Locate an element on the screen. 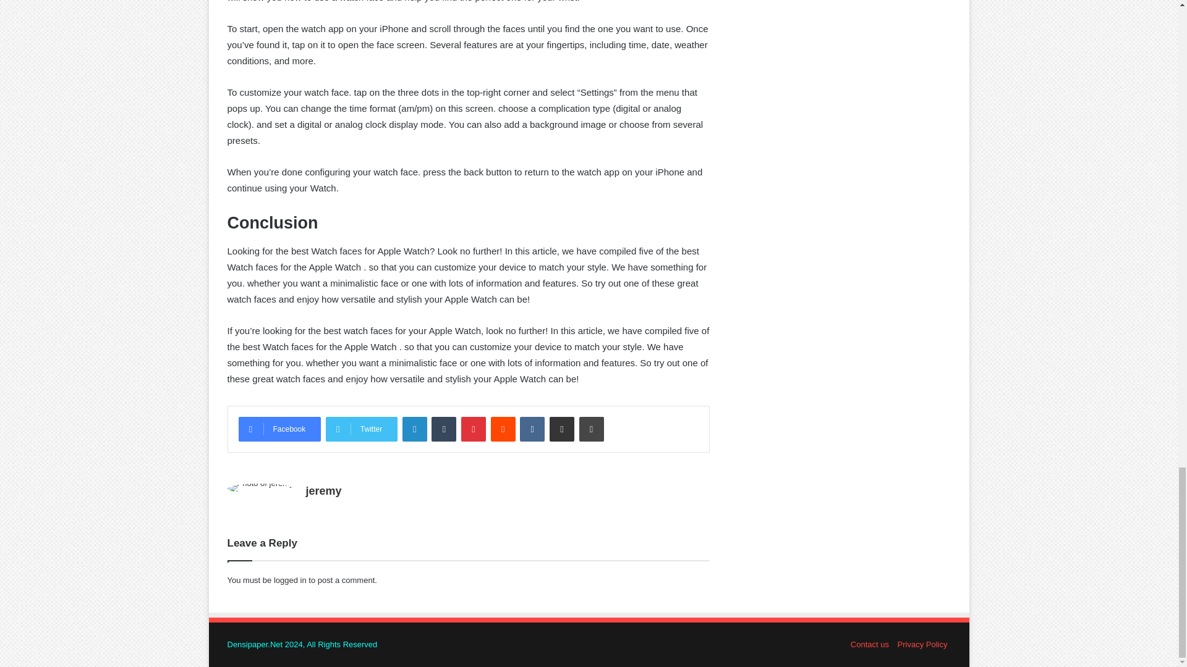  Privacy Policy is located at coordinates (922, 644).